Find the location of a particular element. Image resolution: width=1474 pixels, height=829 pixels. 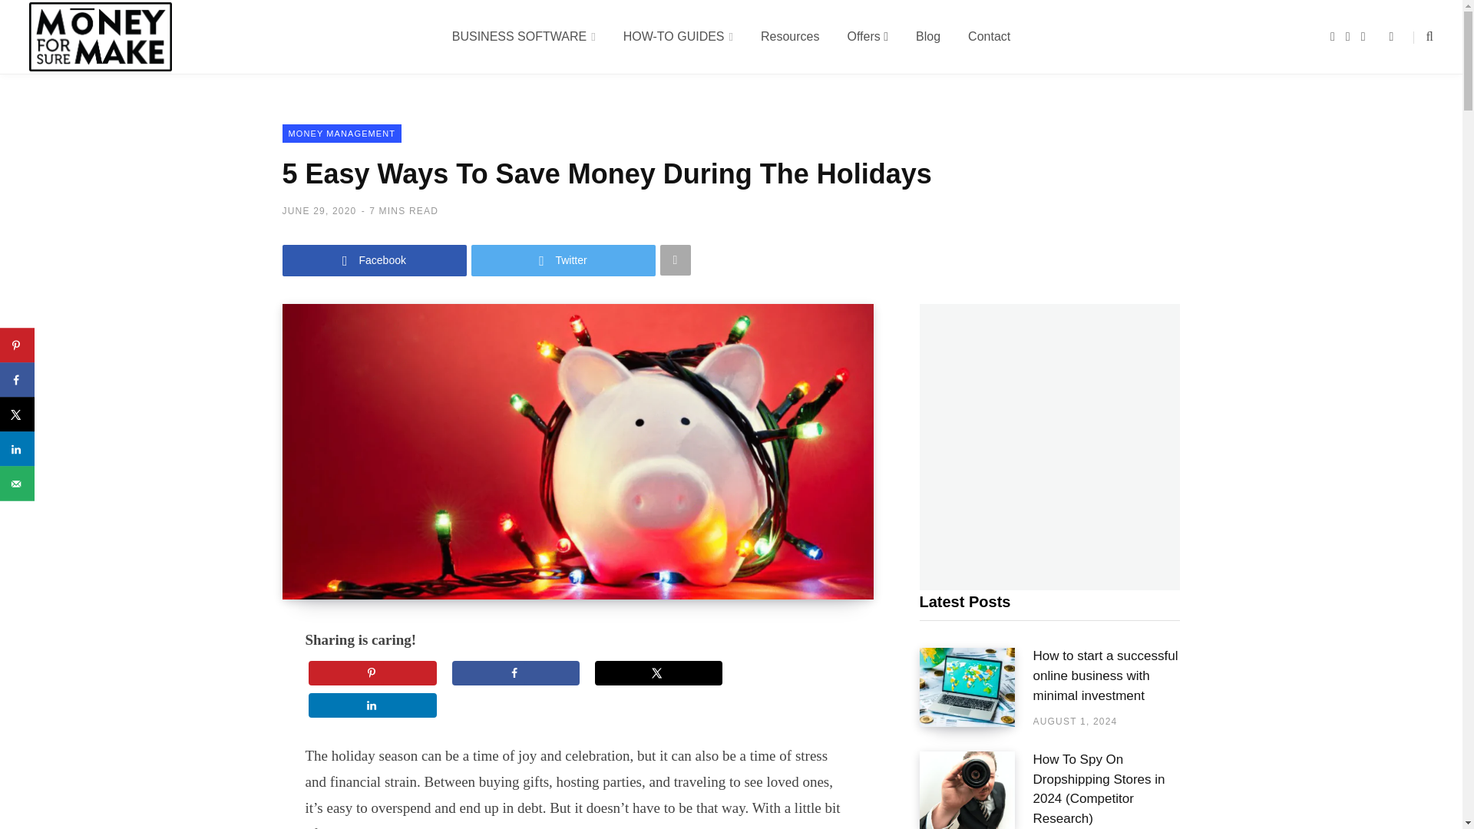

Facebook is located at coordinates (375, 259).